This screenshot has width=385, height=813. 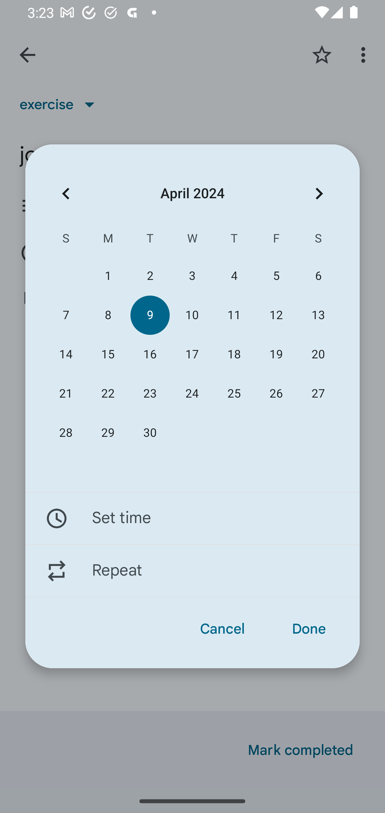 What do you see at coordinates (318, 276) in the screenshot?
I see `6 06 April 2024` at bounding box center [318, 276].